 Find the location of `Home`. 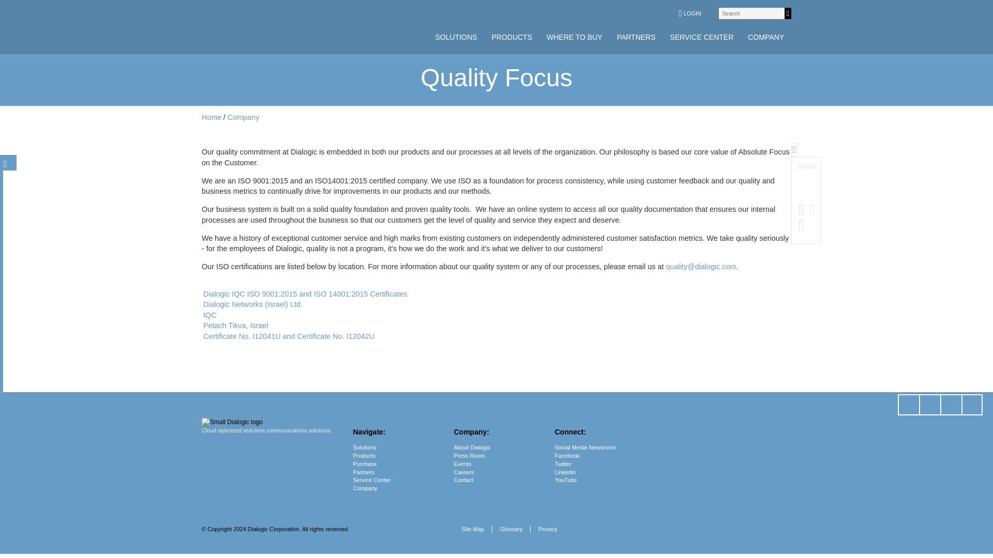

Home is located at coordinates (211, 117).